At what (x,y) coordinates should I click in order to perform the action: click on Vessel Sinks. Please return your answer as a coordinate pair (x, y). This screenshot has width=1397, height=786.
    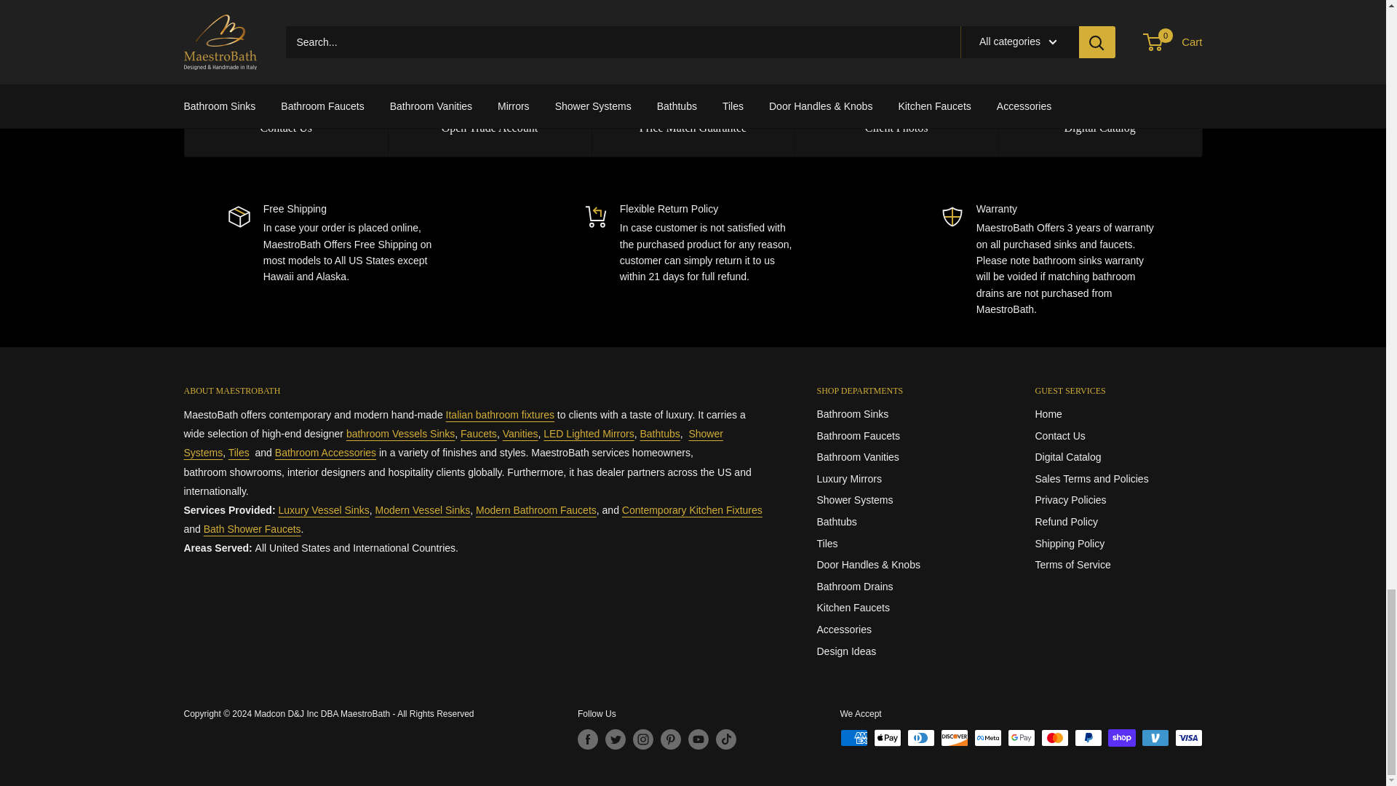
    Looking at the image, I should click on (400, 433).